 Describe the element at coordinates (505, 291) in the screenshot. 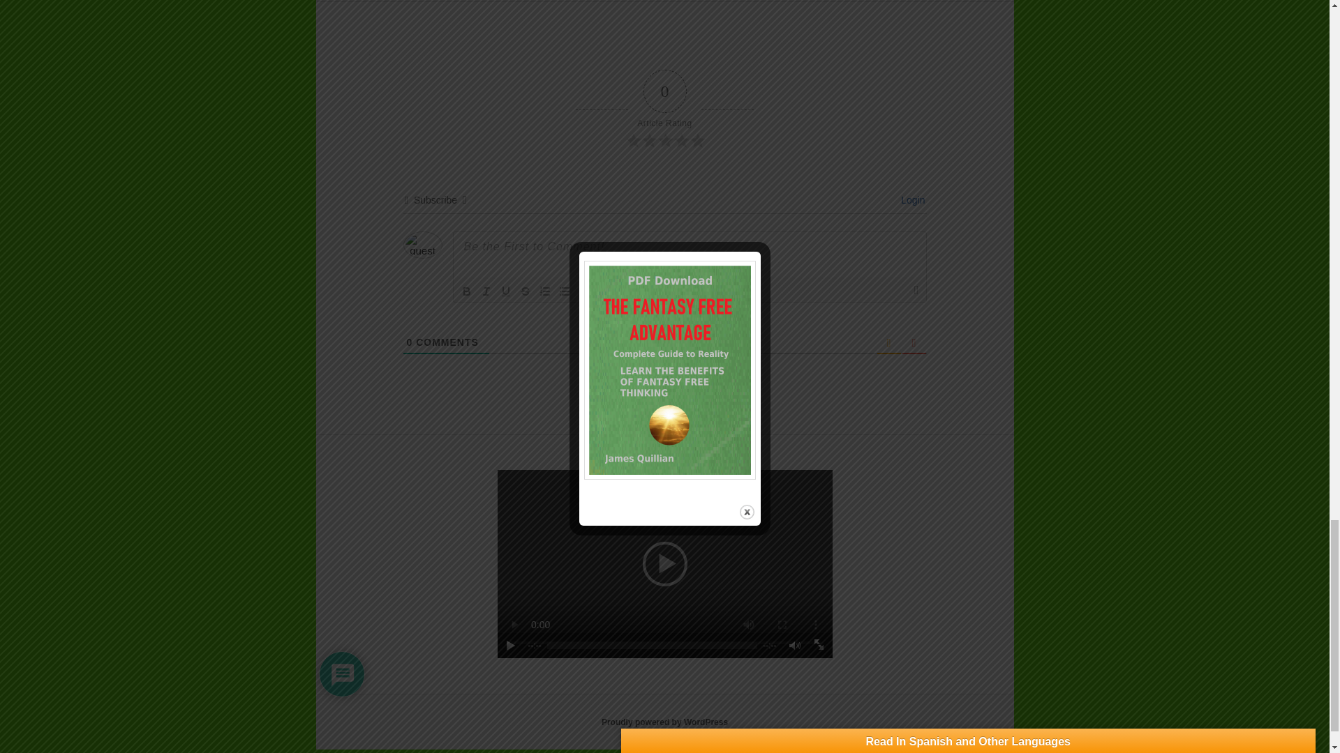

I see `Underline` at that location.